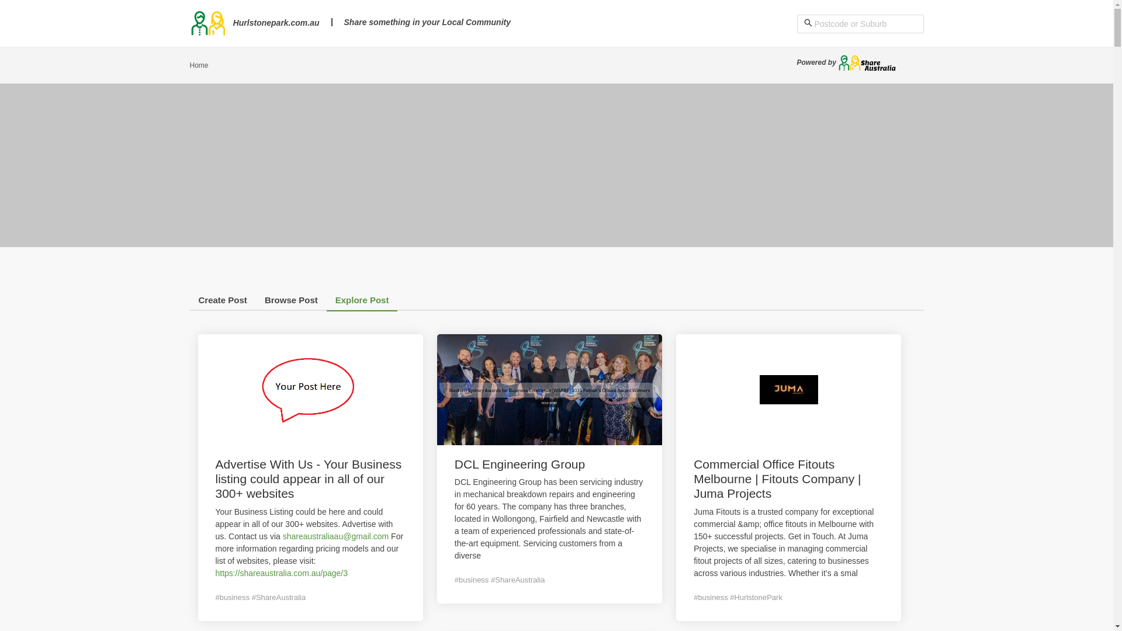 The height and width of the screenshot is (631, 1122). Describe the element at coordinates (337, 536) in the screenshot. I see `shareaustraliaau@gmail.com` at that location.